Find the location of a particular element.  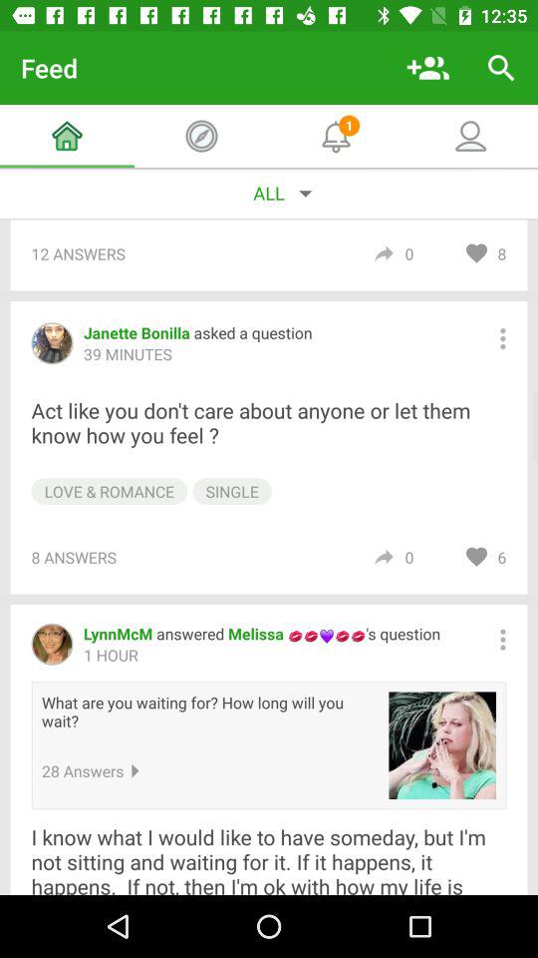

gif is located at coordinates (442, 745).